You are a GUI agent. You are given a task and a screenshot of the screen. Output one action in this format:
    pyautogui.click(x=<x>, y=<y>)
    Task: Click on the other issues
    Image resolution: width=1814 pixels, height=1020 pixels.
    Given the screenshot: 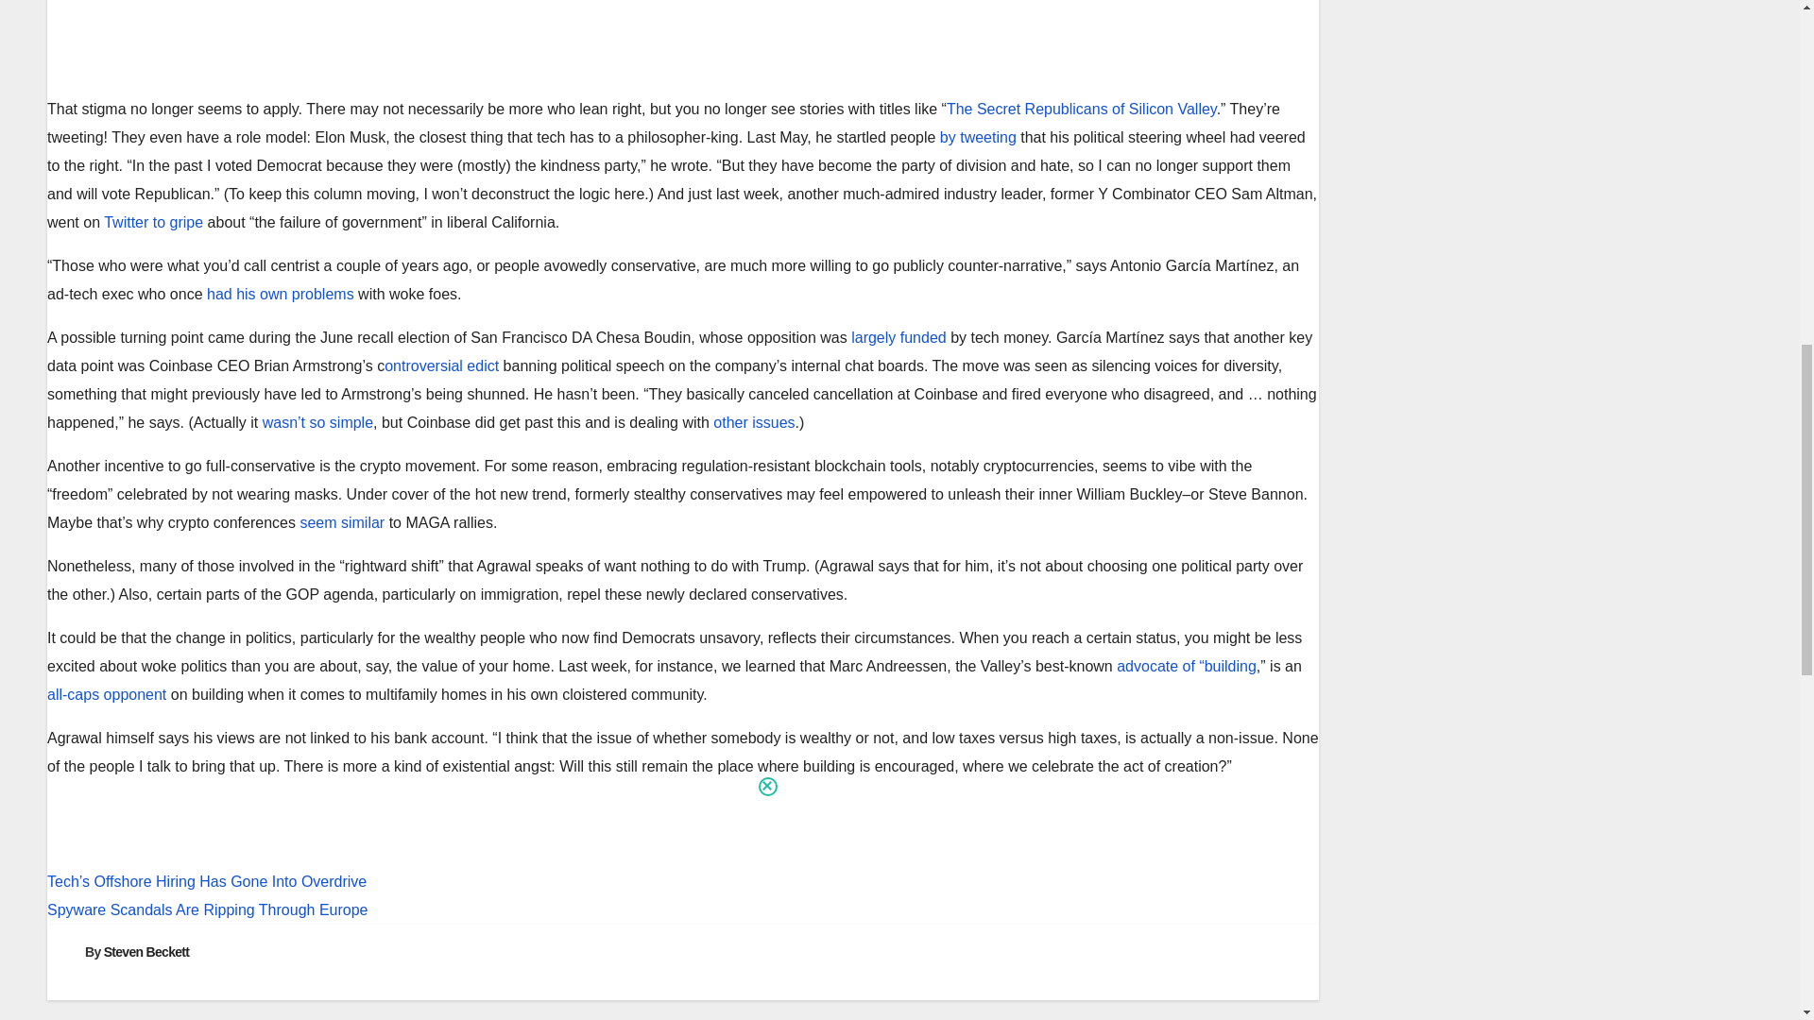 What is the action you would take?
    pyautogui.click(x=753, y=421)
    